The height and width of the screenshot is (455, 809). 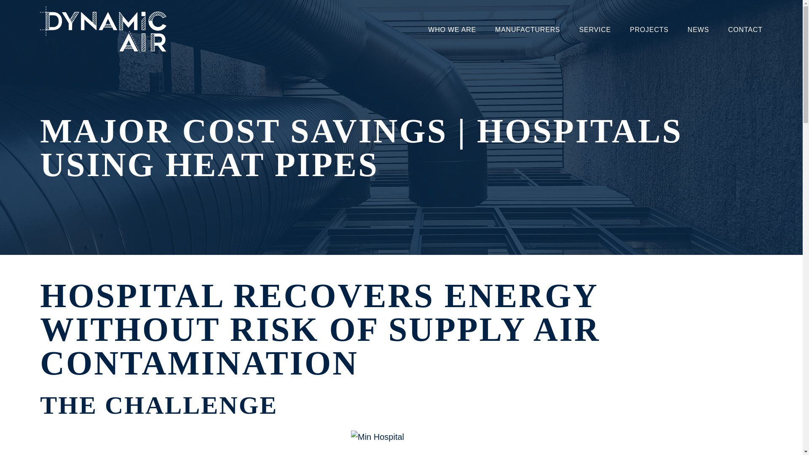 What do you see at coordinates (698, 29) in the screenshot?
I see `NEWS` at bounding box center [698, 29].